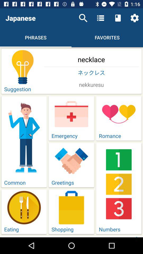  Describe the element at coordinates (83, 18) in the screenshot. I see `open icon next to japanese icon` at that location.